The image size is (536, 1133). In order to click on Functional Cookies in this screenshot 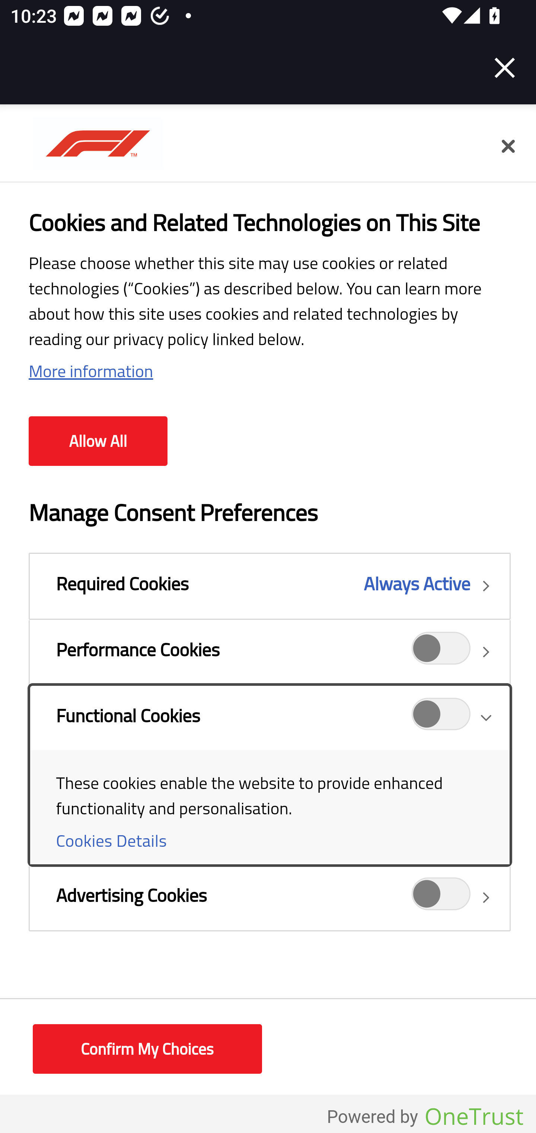, I will do `click(269, 774)`.